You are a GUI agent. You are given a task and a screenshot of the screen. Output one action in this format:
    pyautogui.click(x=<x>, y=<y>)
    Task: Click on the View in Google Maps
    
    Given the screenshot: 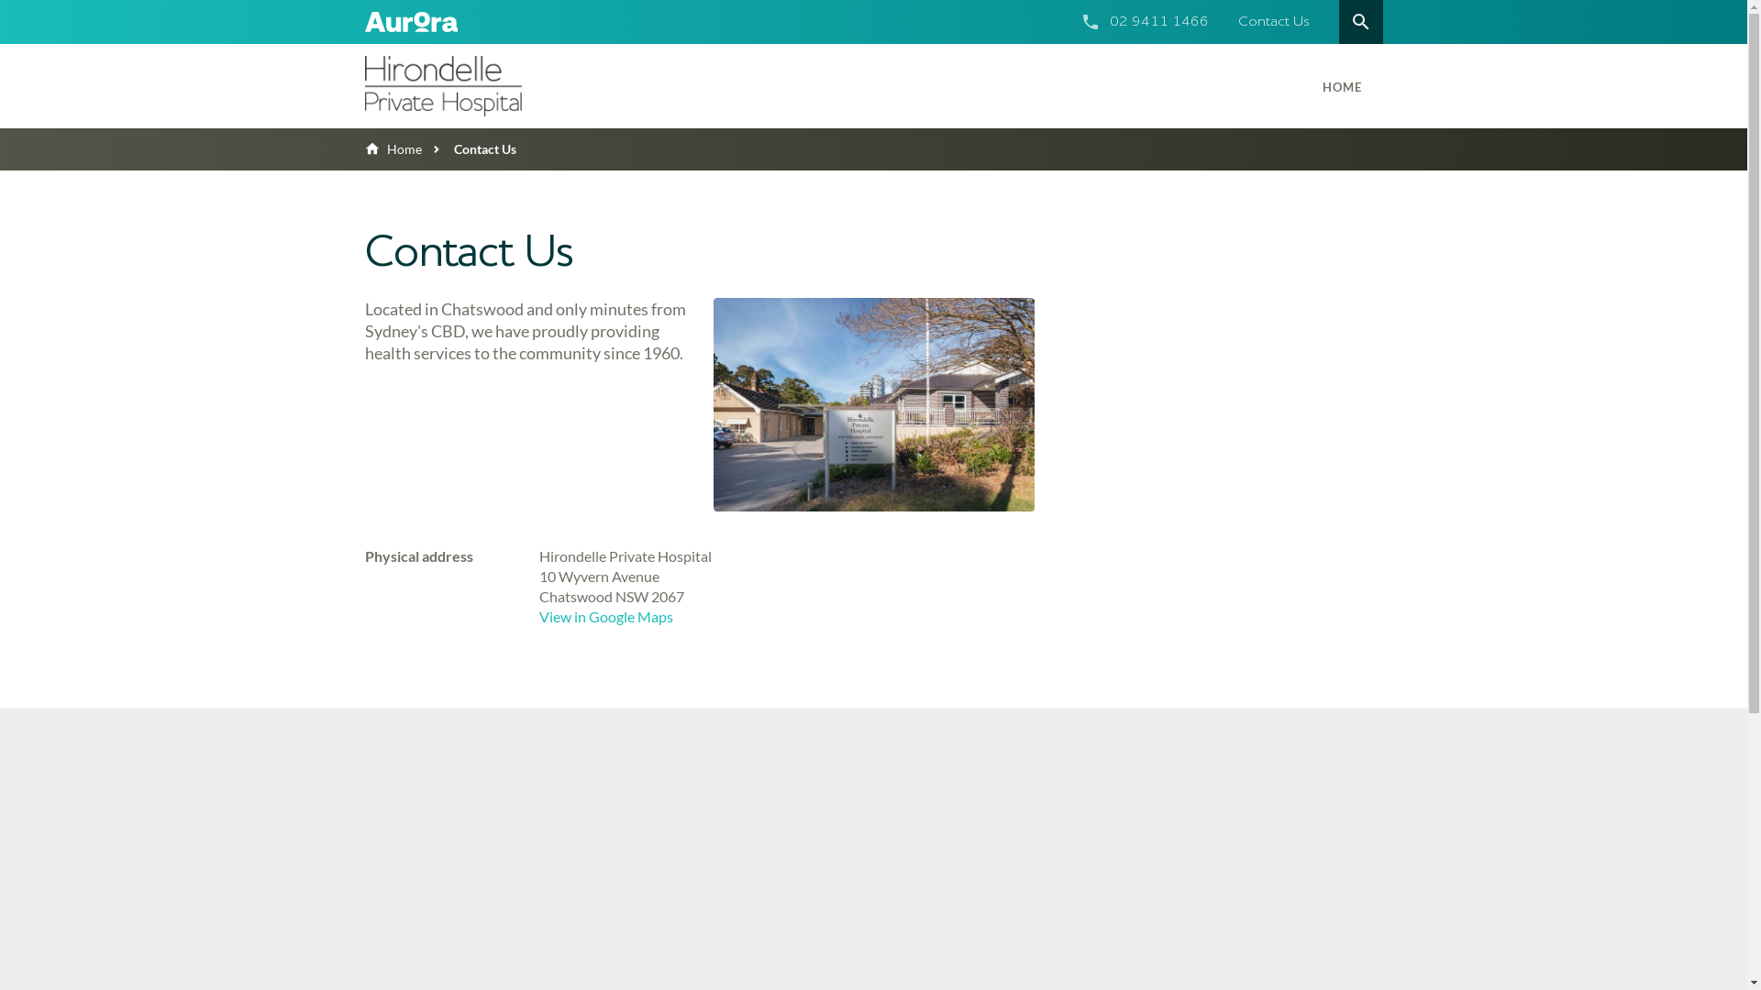 What is the action you would take?
    pyautogui.click(x=606, y=616)
    